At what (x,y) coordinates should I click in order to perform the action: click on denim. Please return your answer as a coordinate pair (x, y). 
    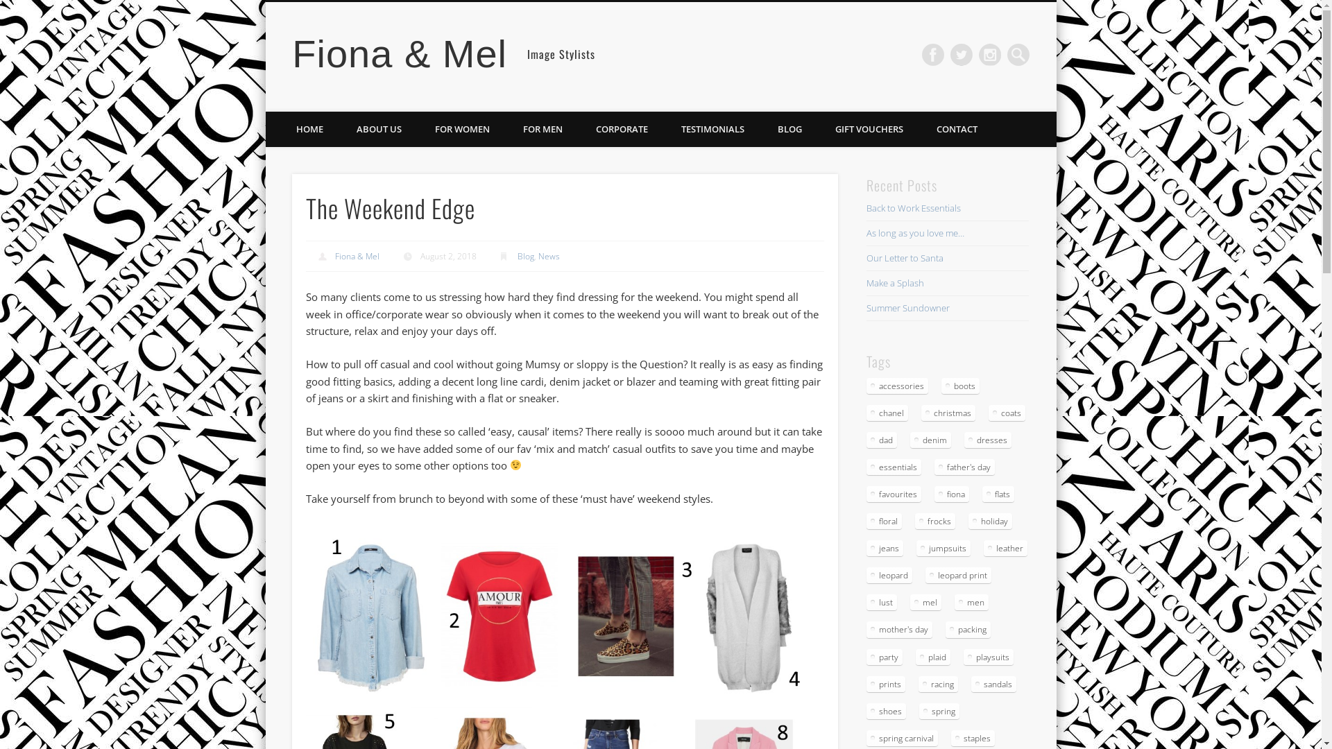
    Looking at the image, I should click on (931, 440).